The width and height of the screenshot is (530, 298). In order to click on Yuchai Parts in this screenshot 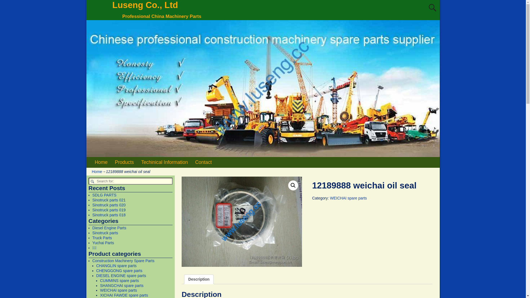, I will do `click(103, 243)`.